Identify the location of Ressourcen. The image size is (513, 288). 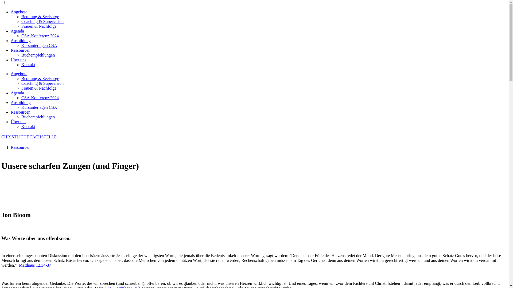
(21, 147).